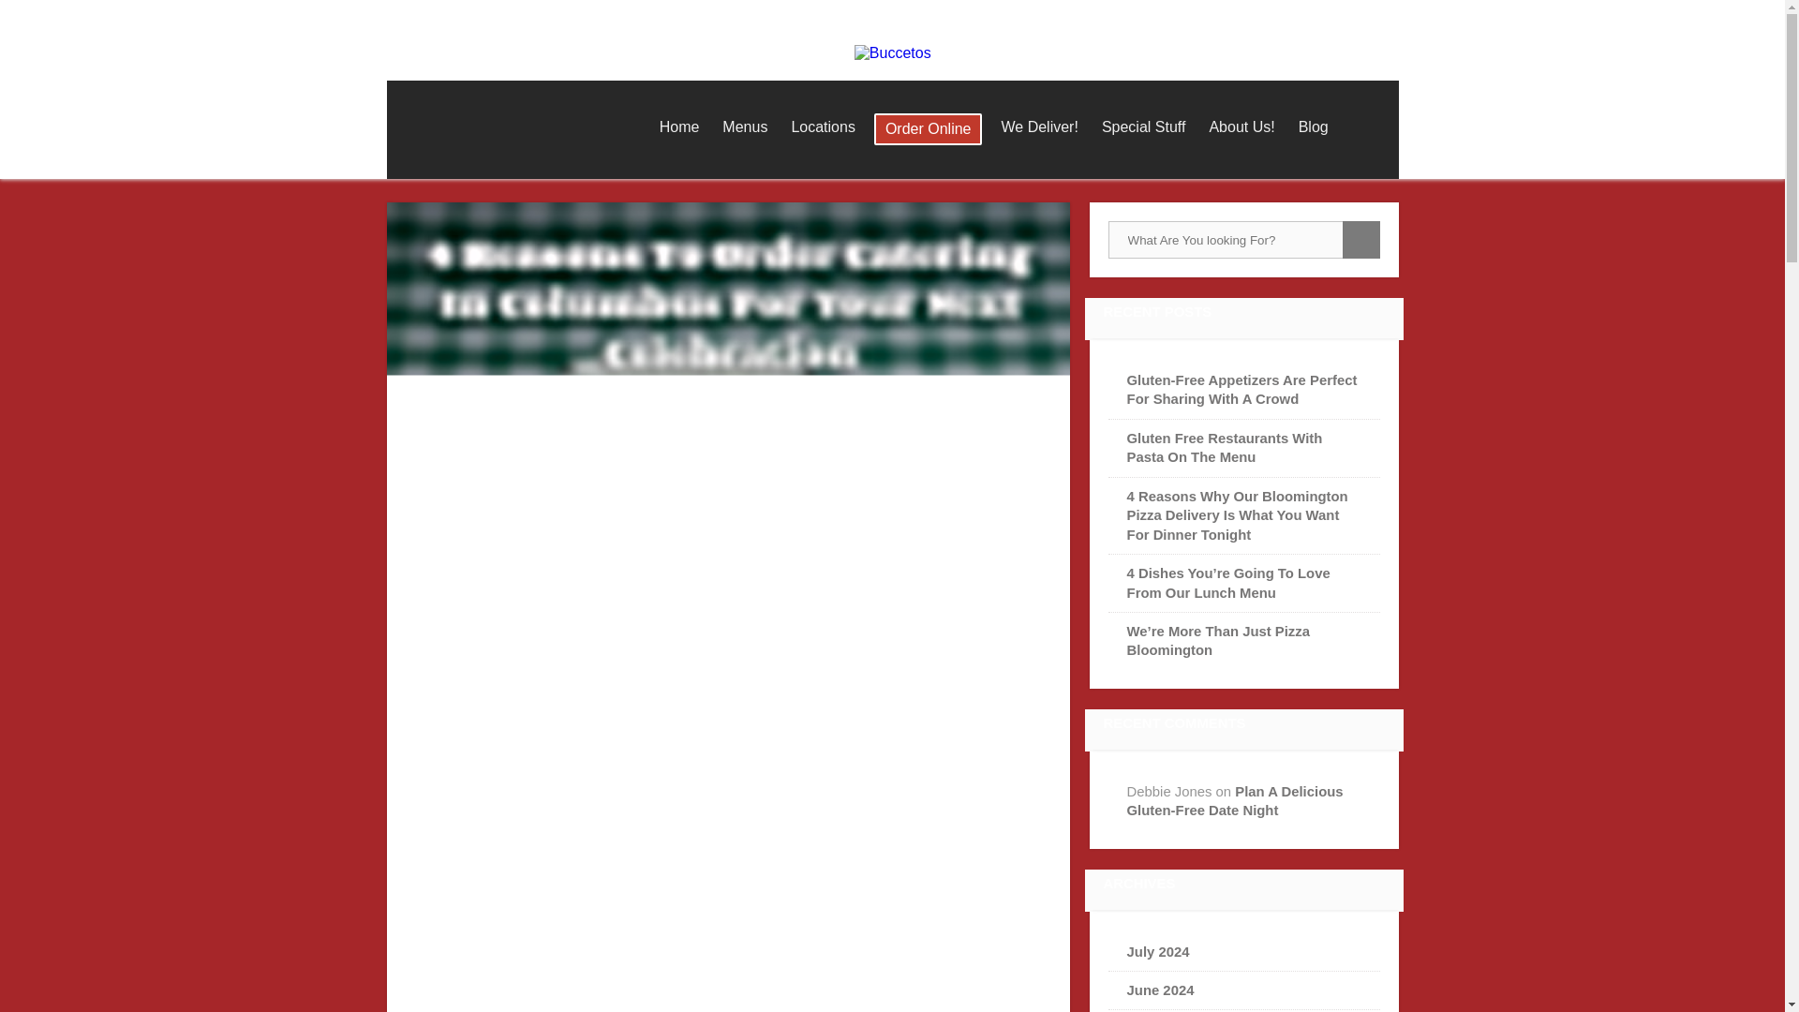 The width and height of the screenshot is (1799, 1012). I want to click on Special Stuff, so click(1143, 127).